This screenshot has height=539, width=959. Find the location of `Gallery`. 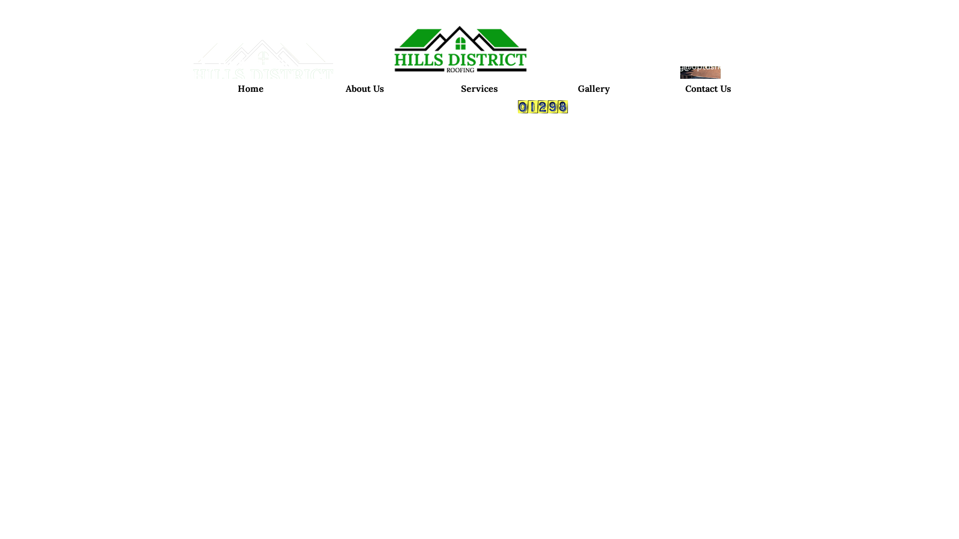

Gallery is located at coordinates (594, 89).